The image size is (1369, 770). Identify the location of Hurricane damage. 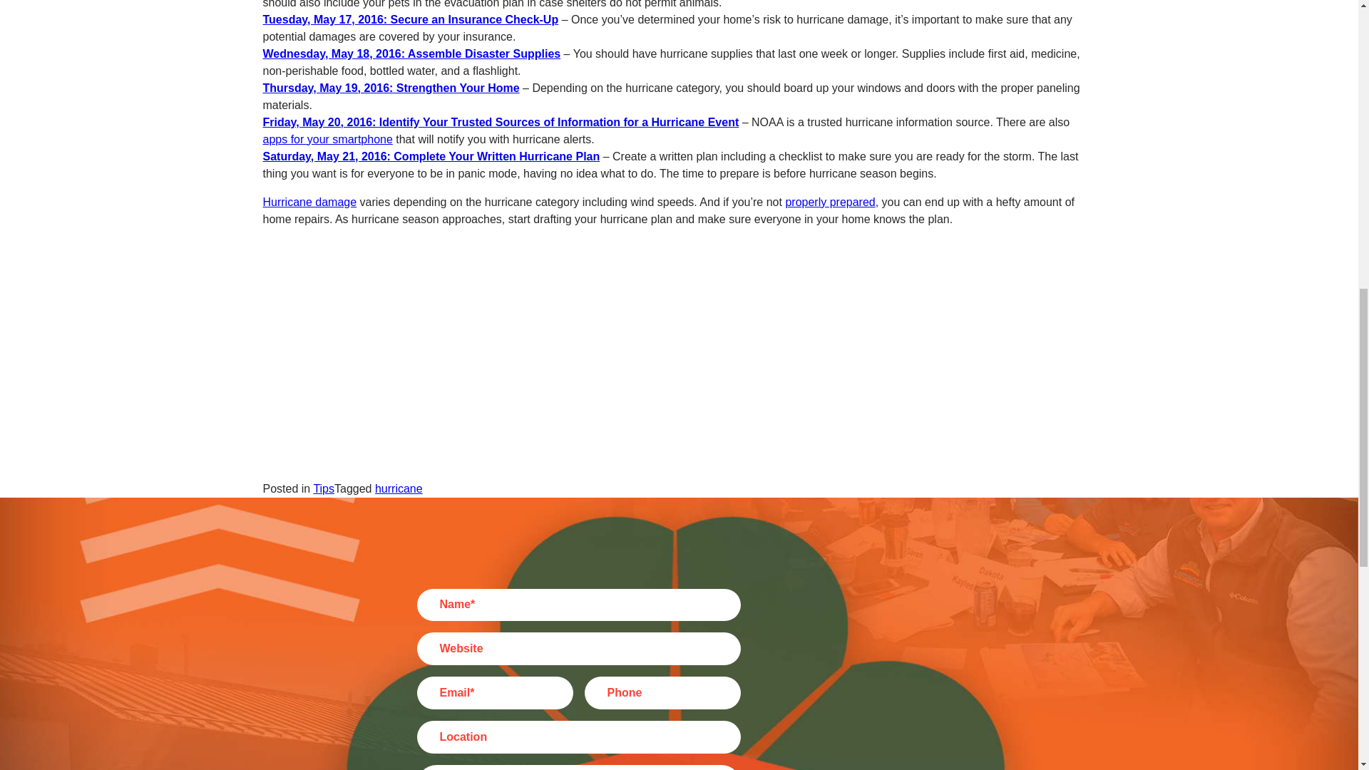
(309, 202).